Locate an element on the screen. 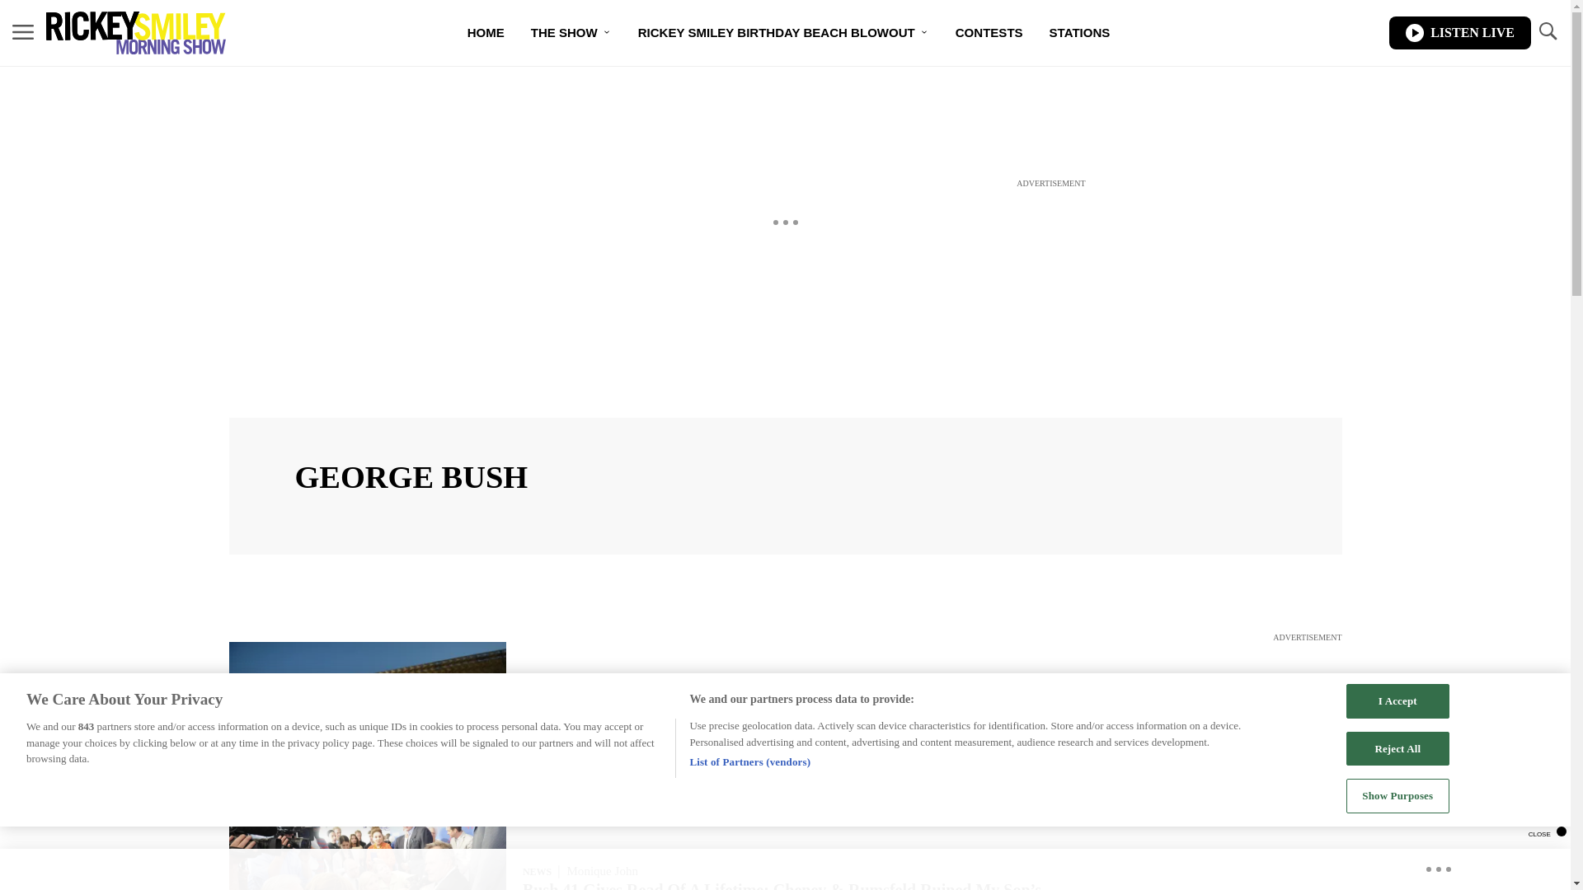  LISTEN LIVE is located at coordinates (1459, 33).